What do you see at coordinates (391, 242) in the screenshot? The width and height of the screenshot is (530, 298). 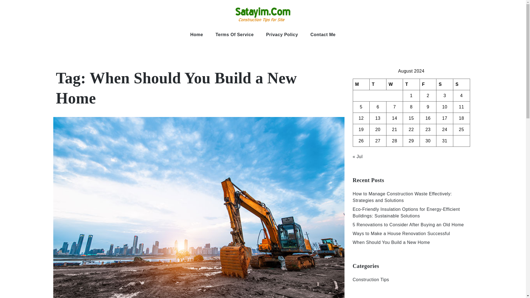 I see `When Should You Build a New Home` at bounding box center [391, 242].